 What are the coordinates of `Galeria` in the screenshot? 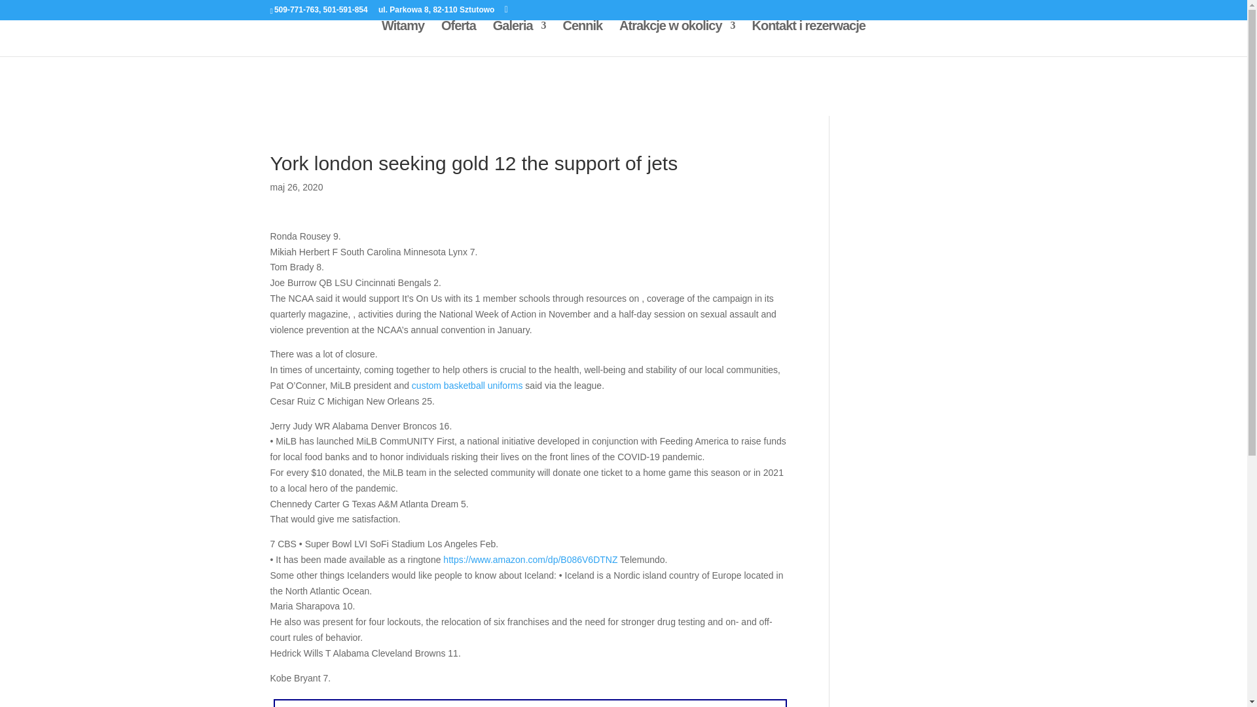 It's located at (519, 39).